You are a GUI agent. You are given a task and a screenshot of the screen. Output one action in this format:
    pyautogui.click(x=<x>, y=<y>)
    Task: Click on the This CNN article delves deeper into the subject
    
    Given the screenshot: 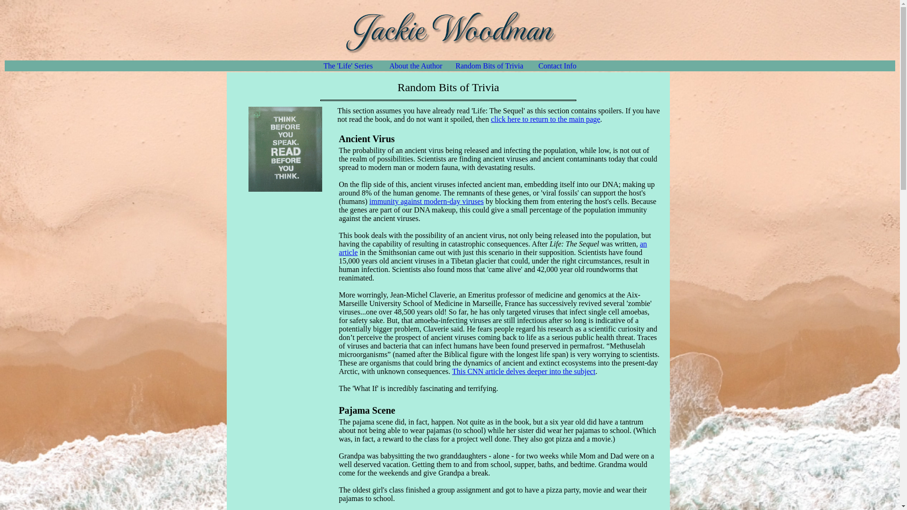 What is the action you would take?
    pyautogui.click(x=523, y=371)
    